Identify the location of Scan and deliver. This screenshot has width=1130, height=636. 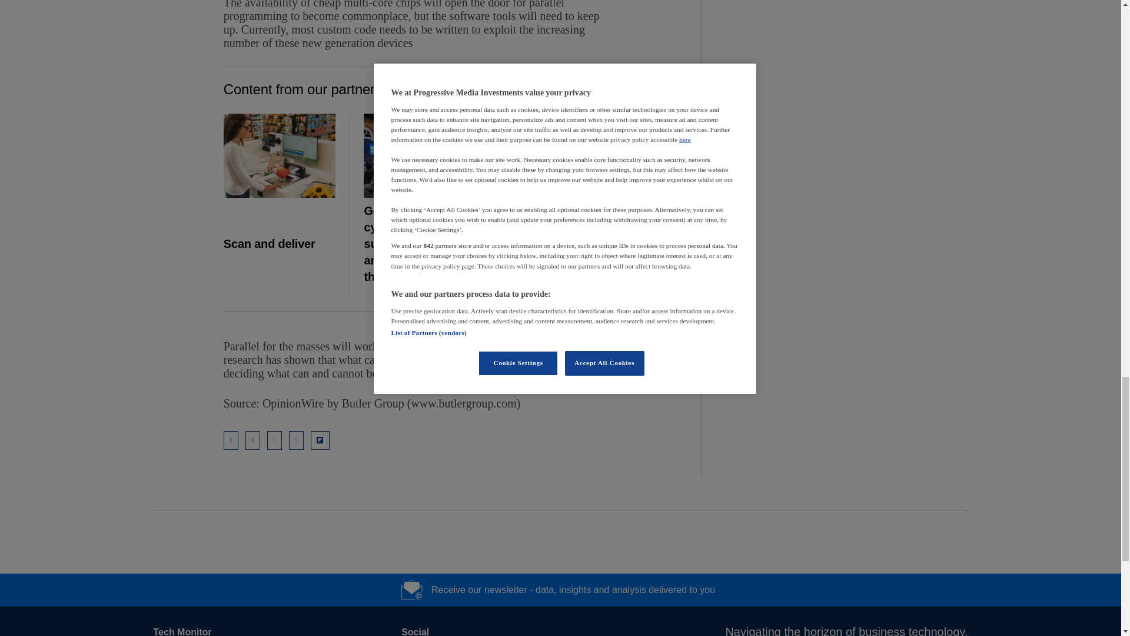
(280, 155).